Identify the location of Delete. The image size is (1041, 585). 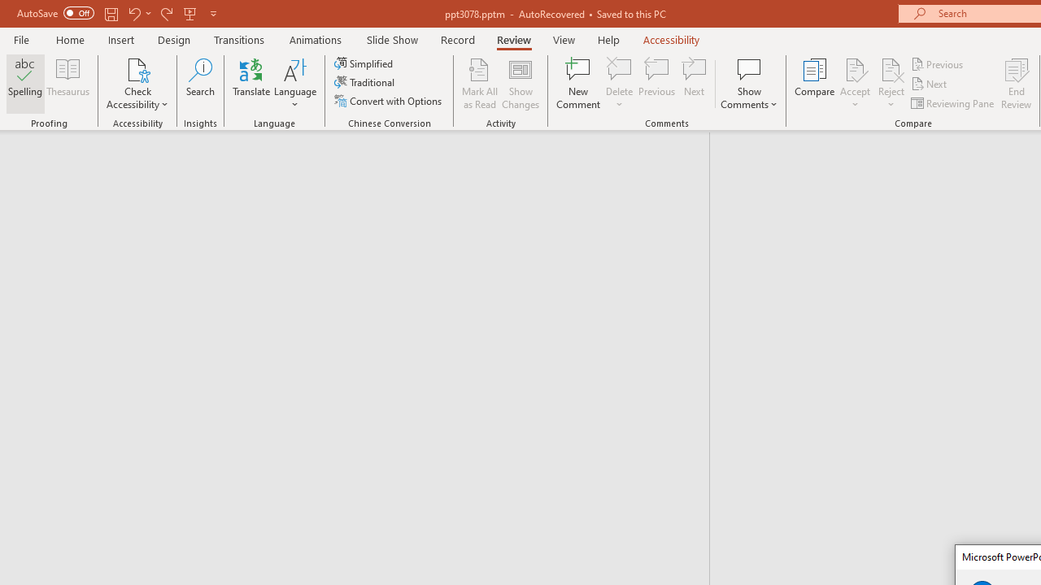
(620, 83).